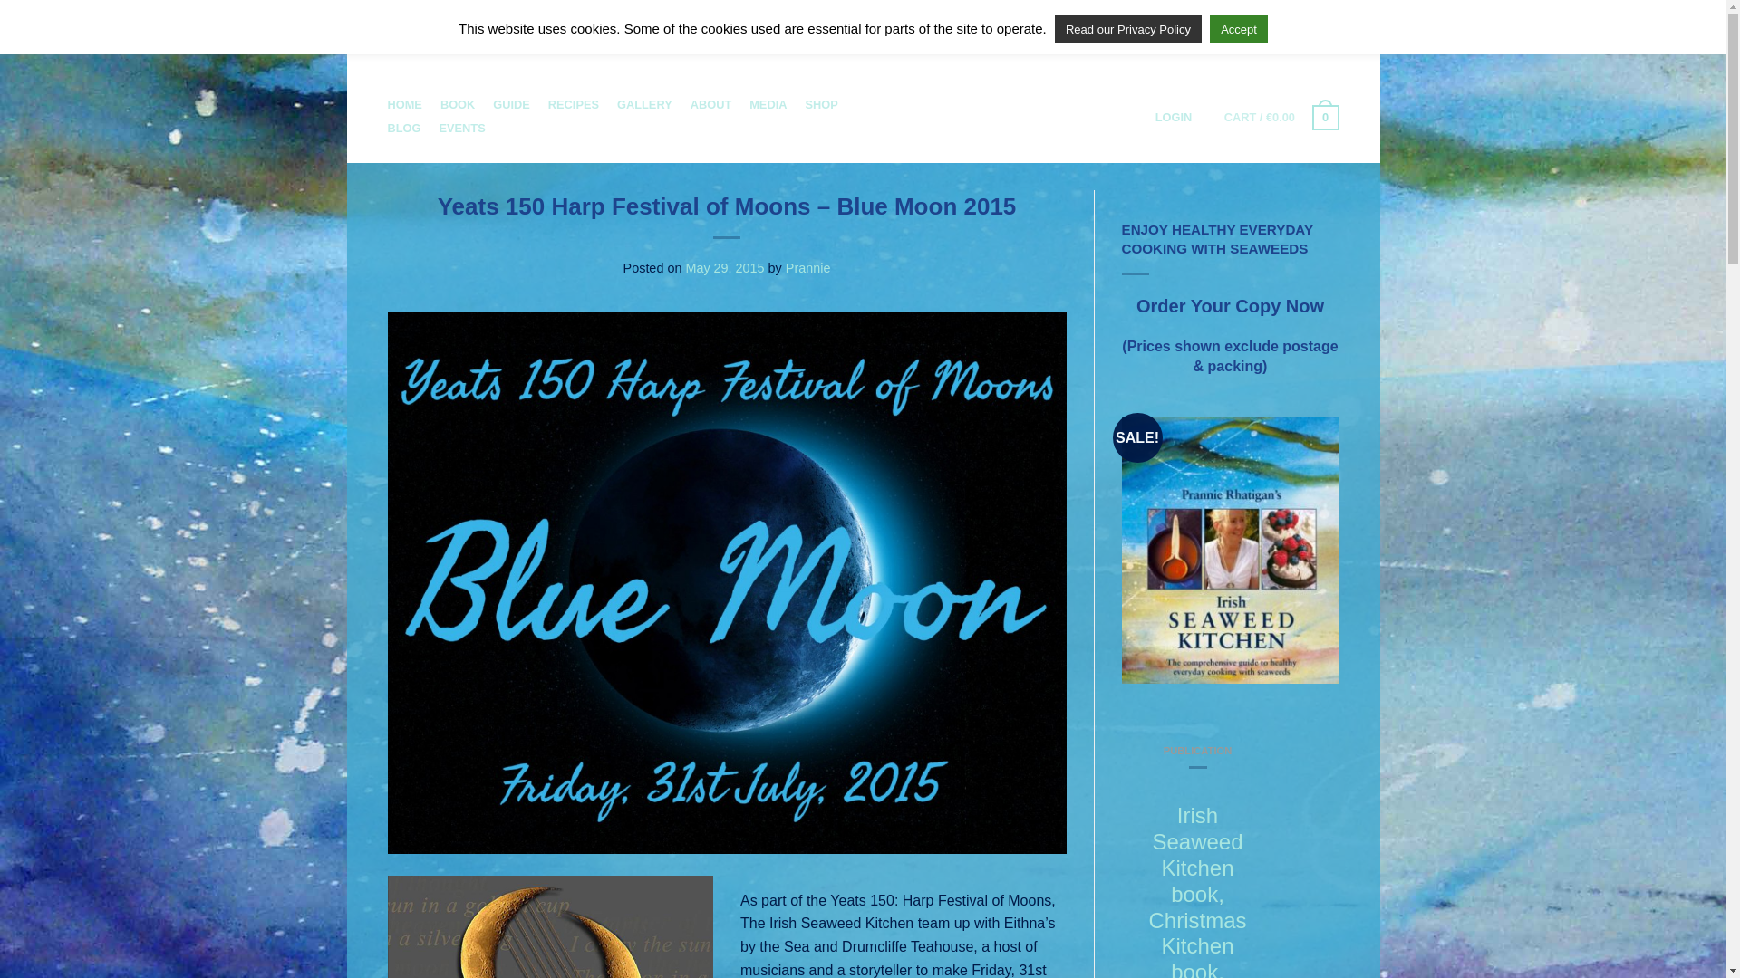  What do you see at coordinates (461, 128) in the screenshot?
I see `EVENTS` at bounding box center [461, 128].